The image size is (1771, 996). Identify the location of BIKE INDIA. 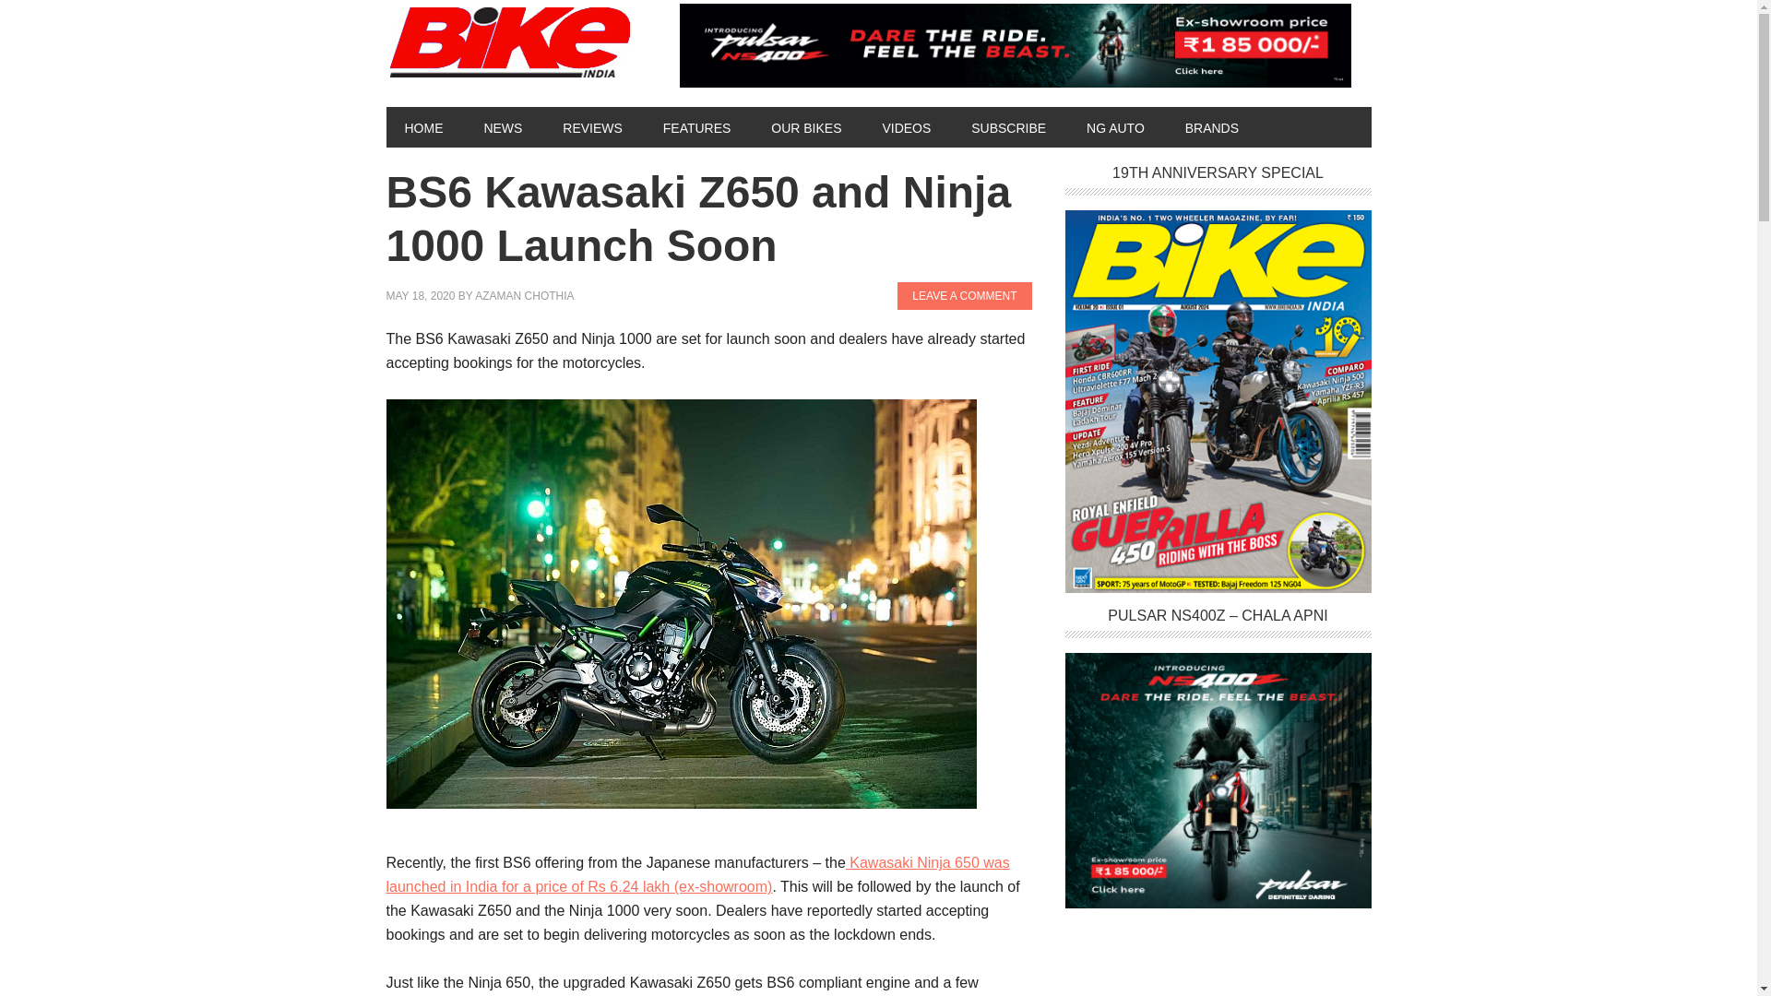
(513, 43).